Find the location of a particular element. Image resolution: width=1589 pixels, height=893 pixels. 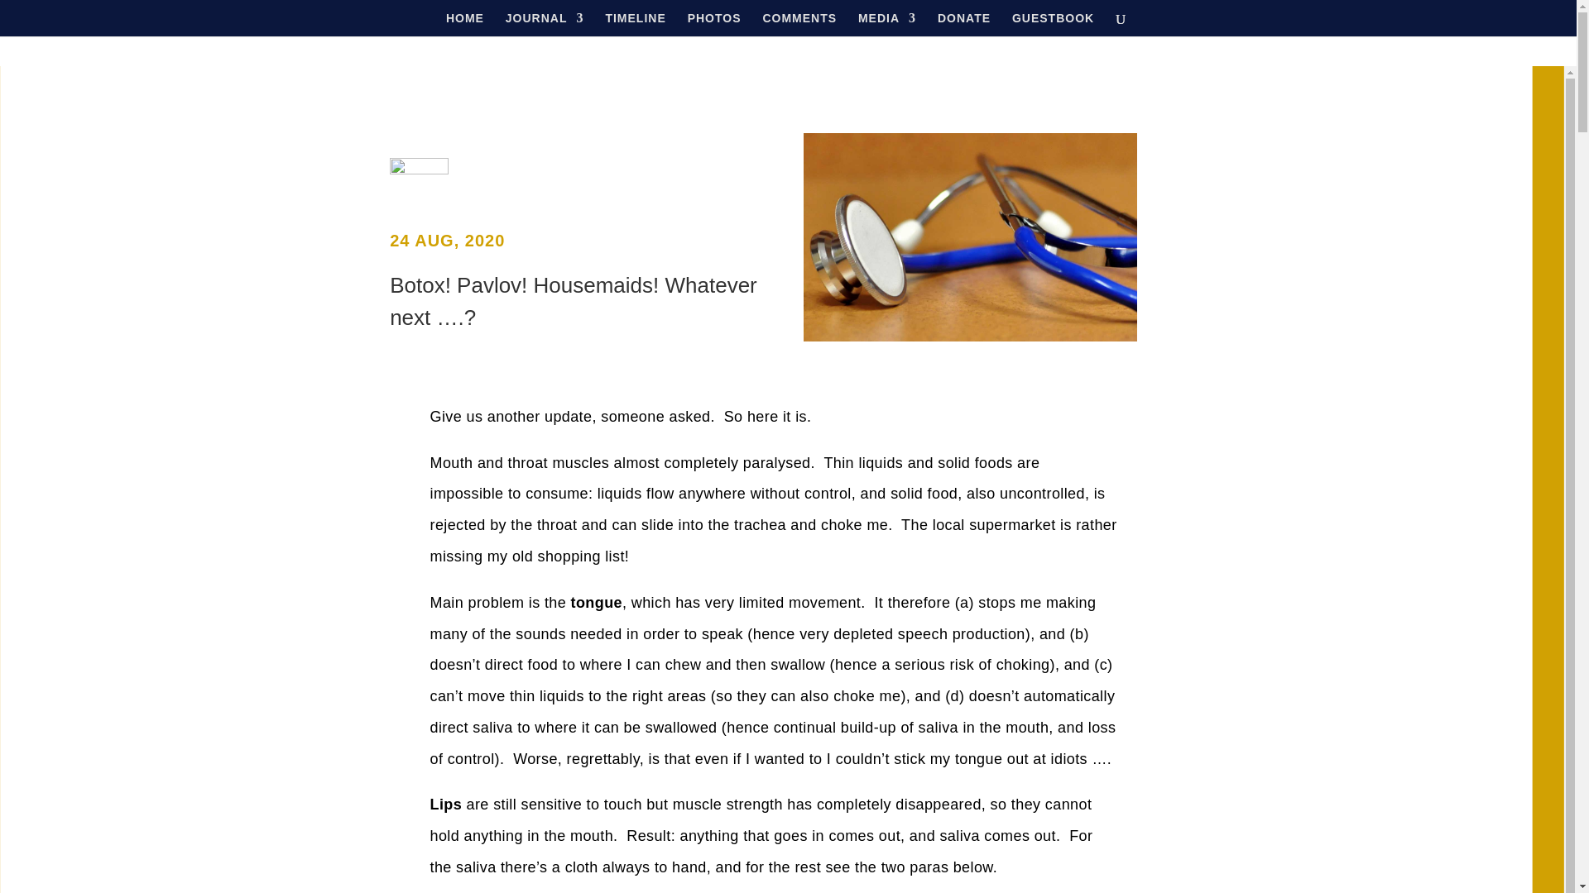

MEDIA is located at coordinates (887, 25).